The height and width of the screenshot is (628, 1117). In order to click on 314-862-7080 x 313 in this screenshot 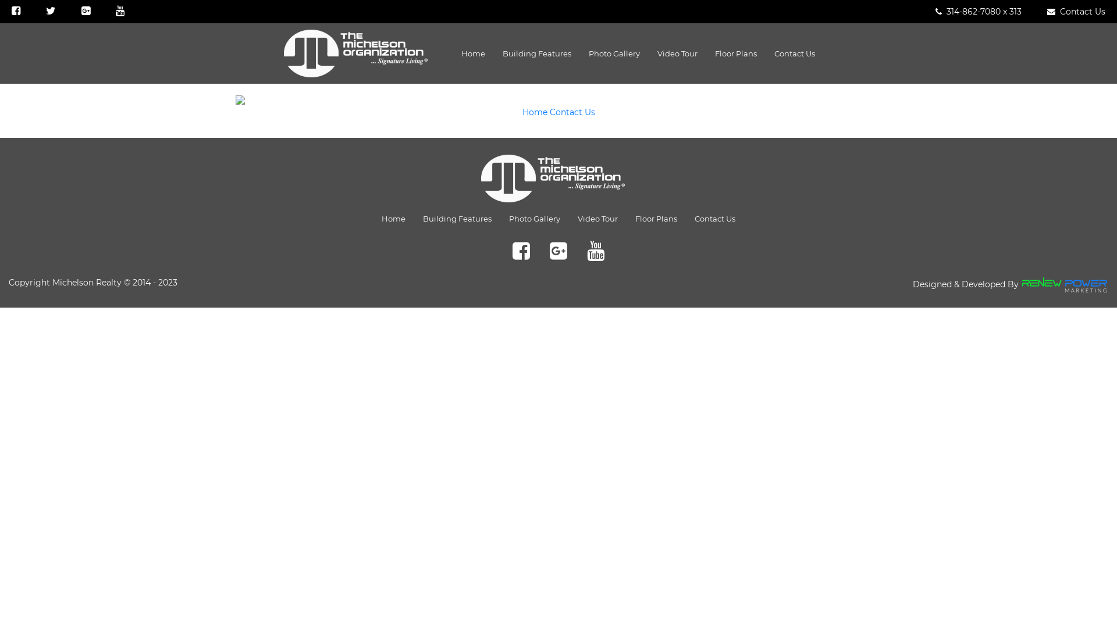, I will do `click(979, 12)`.